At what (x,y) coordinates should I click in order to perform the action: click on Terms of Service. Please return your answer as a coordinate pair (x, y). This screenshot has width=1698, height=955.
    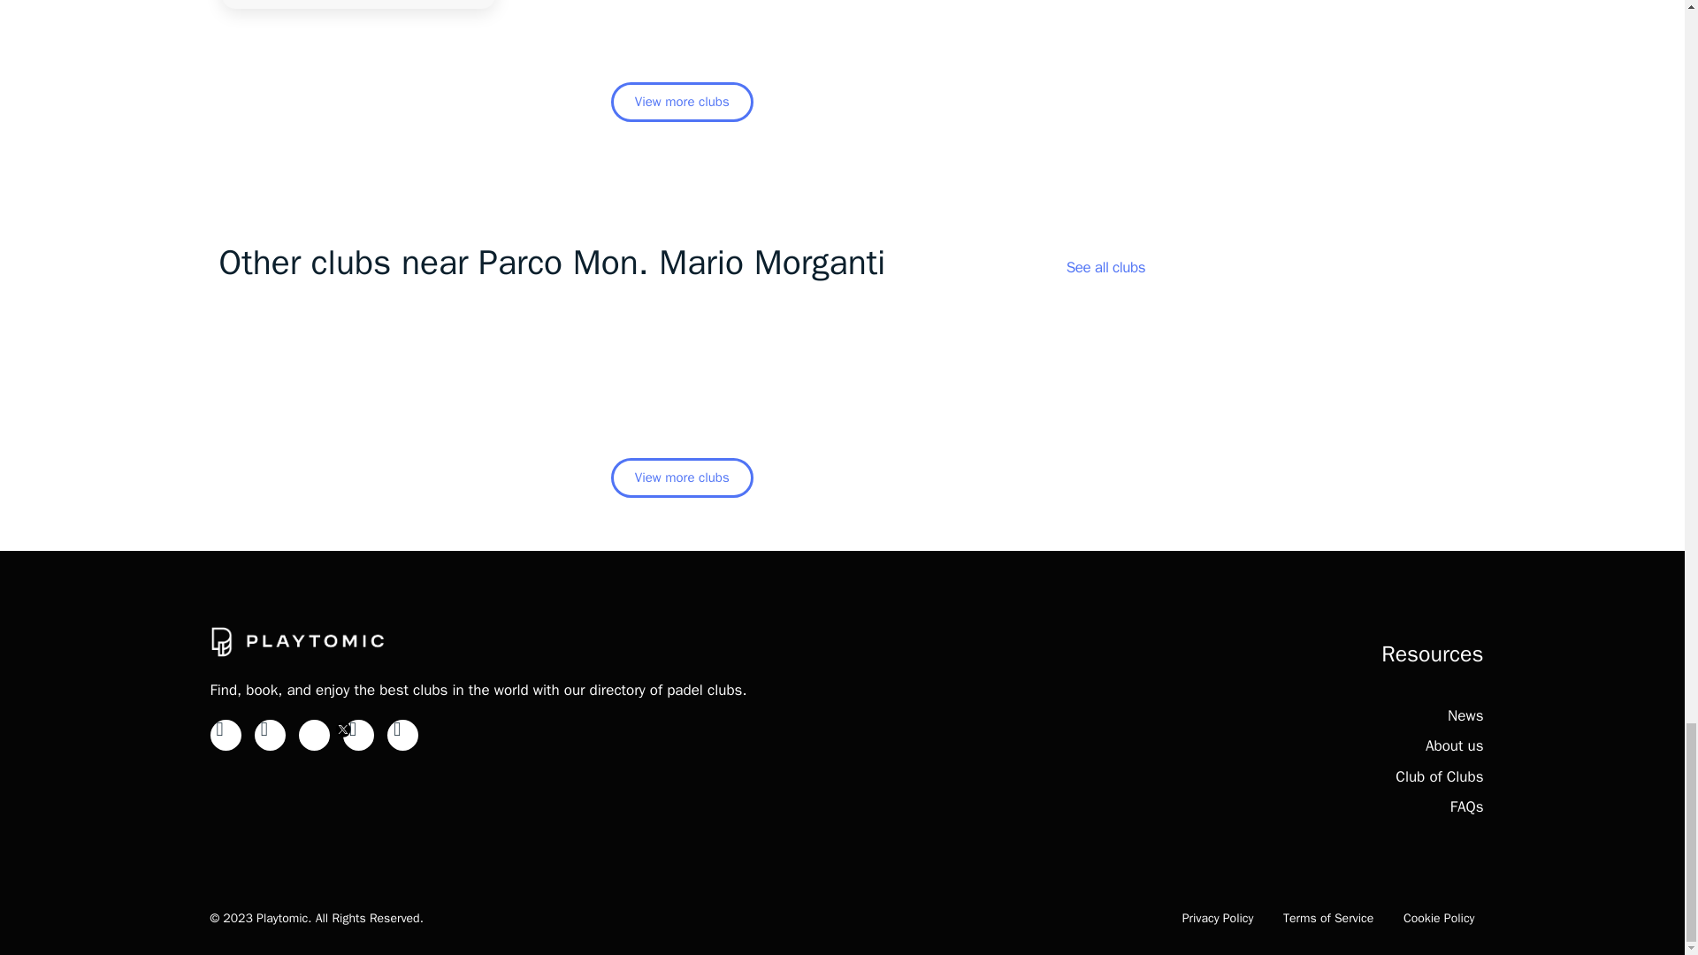
    Looking at the image, I should click on (1328, 918).